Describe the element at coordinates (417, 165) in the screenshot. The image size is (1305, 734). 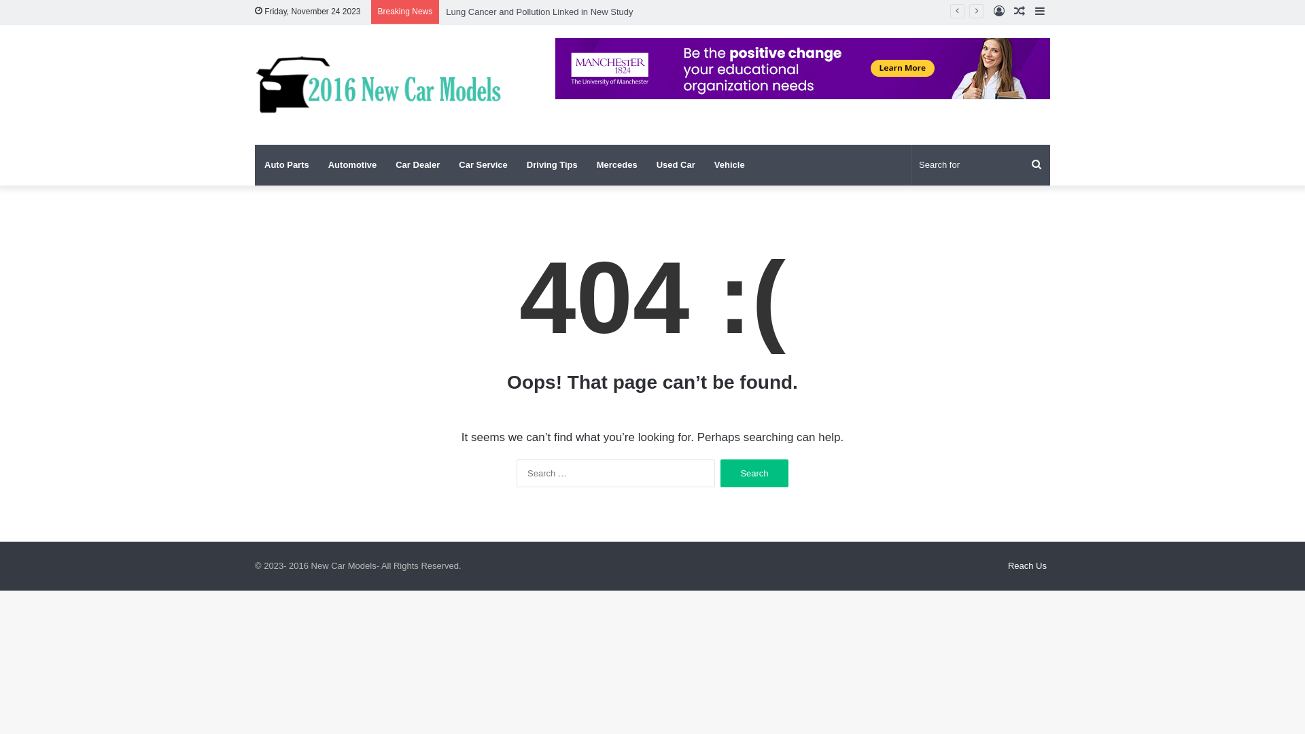
I see `Car Dealer` at that location.